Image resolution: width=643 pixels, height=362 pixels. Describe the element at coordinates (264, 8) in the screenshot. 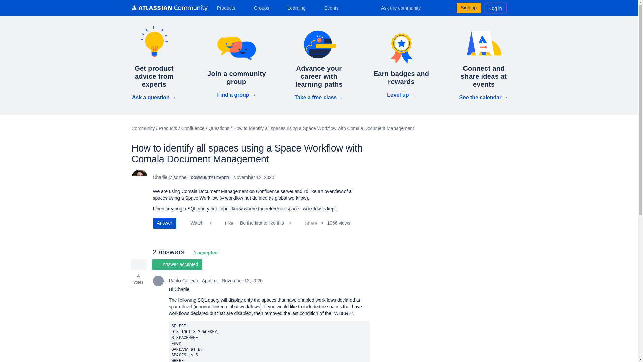

I see `Groups` at that location.